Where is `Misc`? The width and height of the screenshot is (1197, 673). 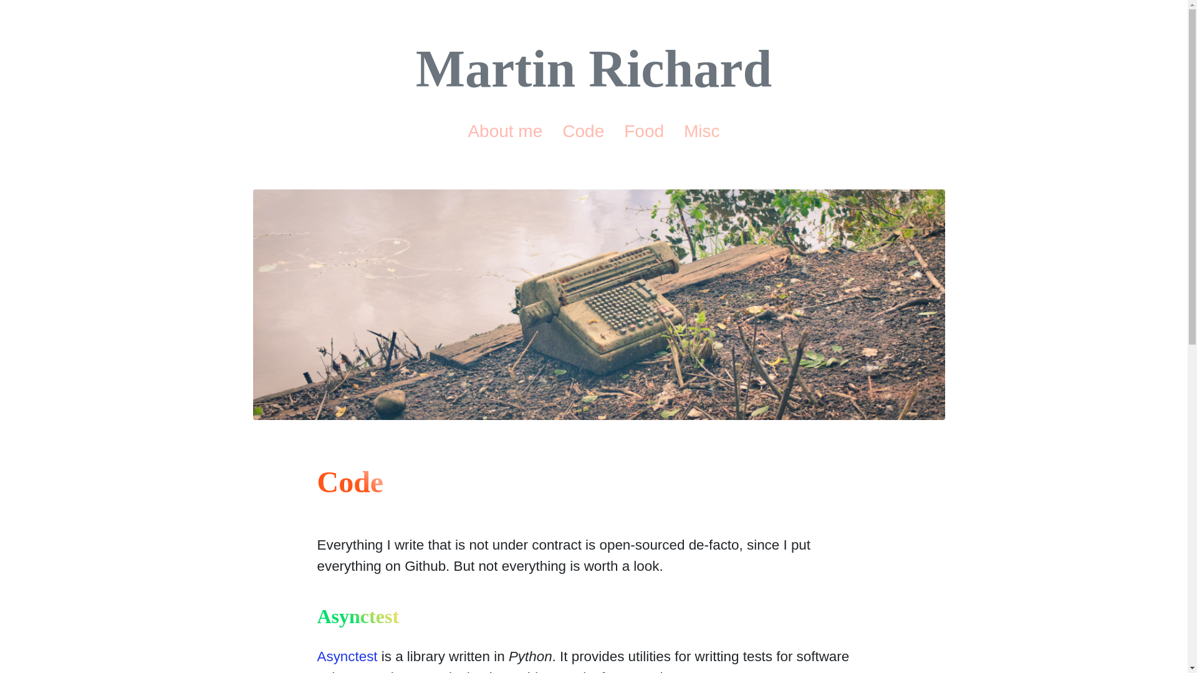
Misc is located at coordinates (702, 131).